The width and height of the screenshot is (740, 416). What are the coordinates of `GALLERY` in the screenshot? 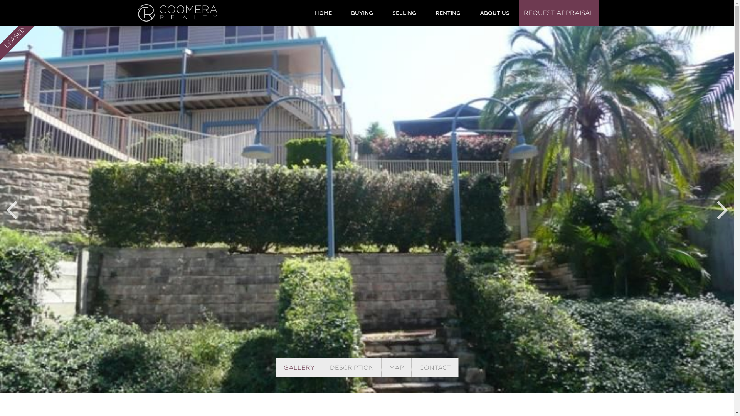 It's located at (299, 368).